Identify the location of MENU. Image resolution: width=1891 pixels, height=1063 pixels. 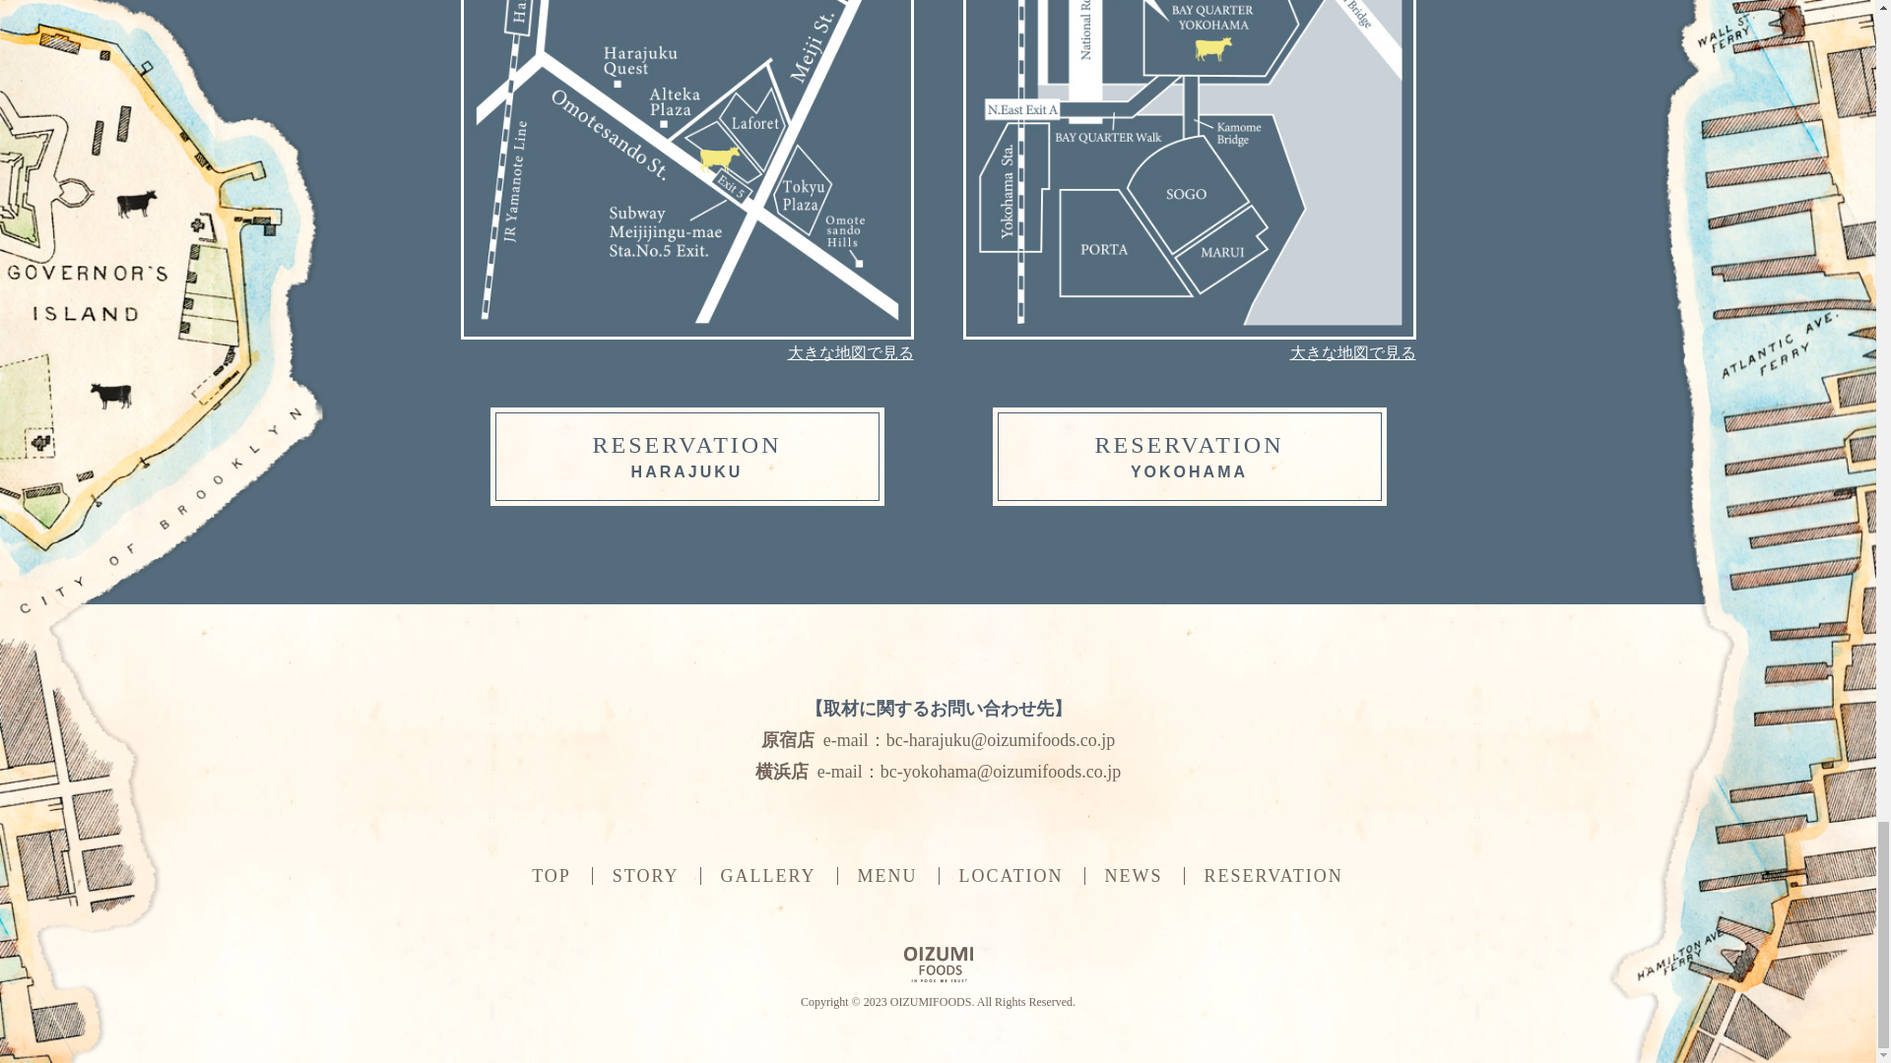
(1133, 876).